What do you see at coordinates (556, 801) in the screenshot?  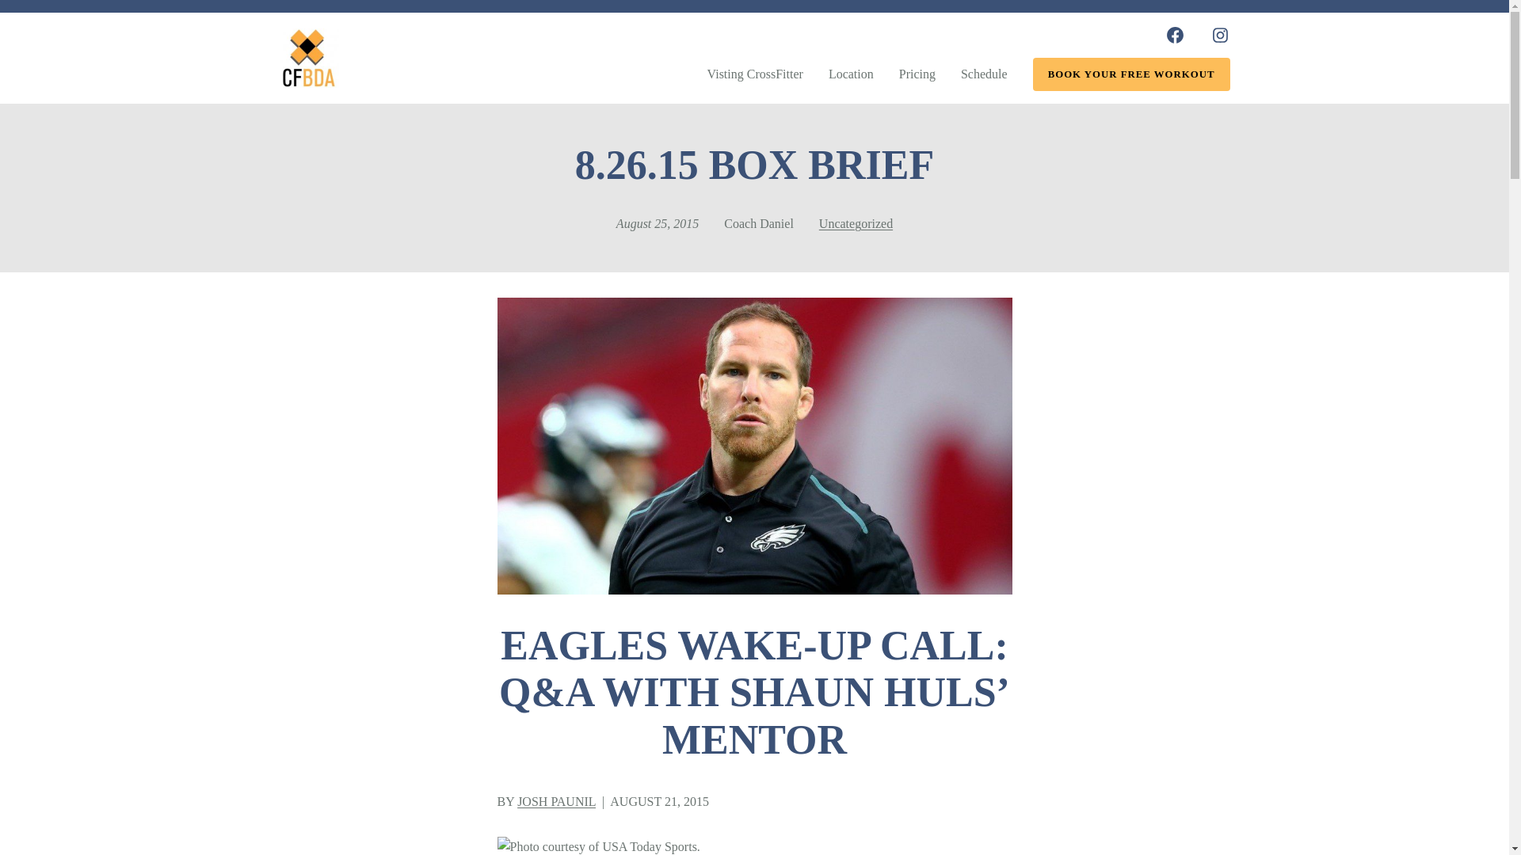 I see `JOSH PAUNIL` at bounding box center [556, 801].